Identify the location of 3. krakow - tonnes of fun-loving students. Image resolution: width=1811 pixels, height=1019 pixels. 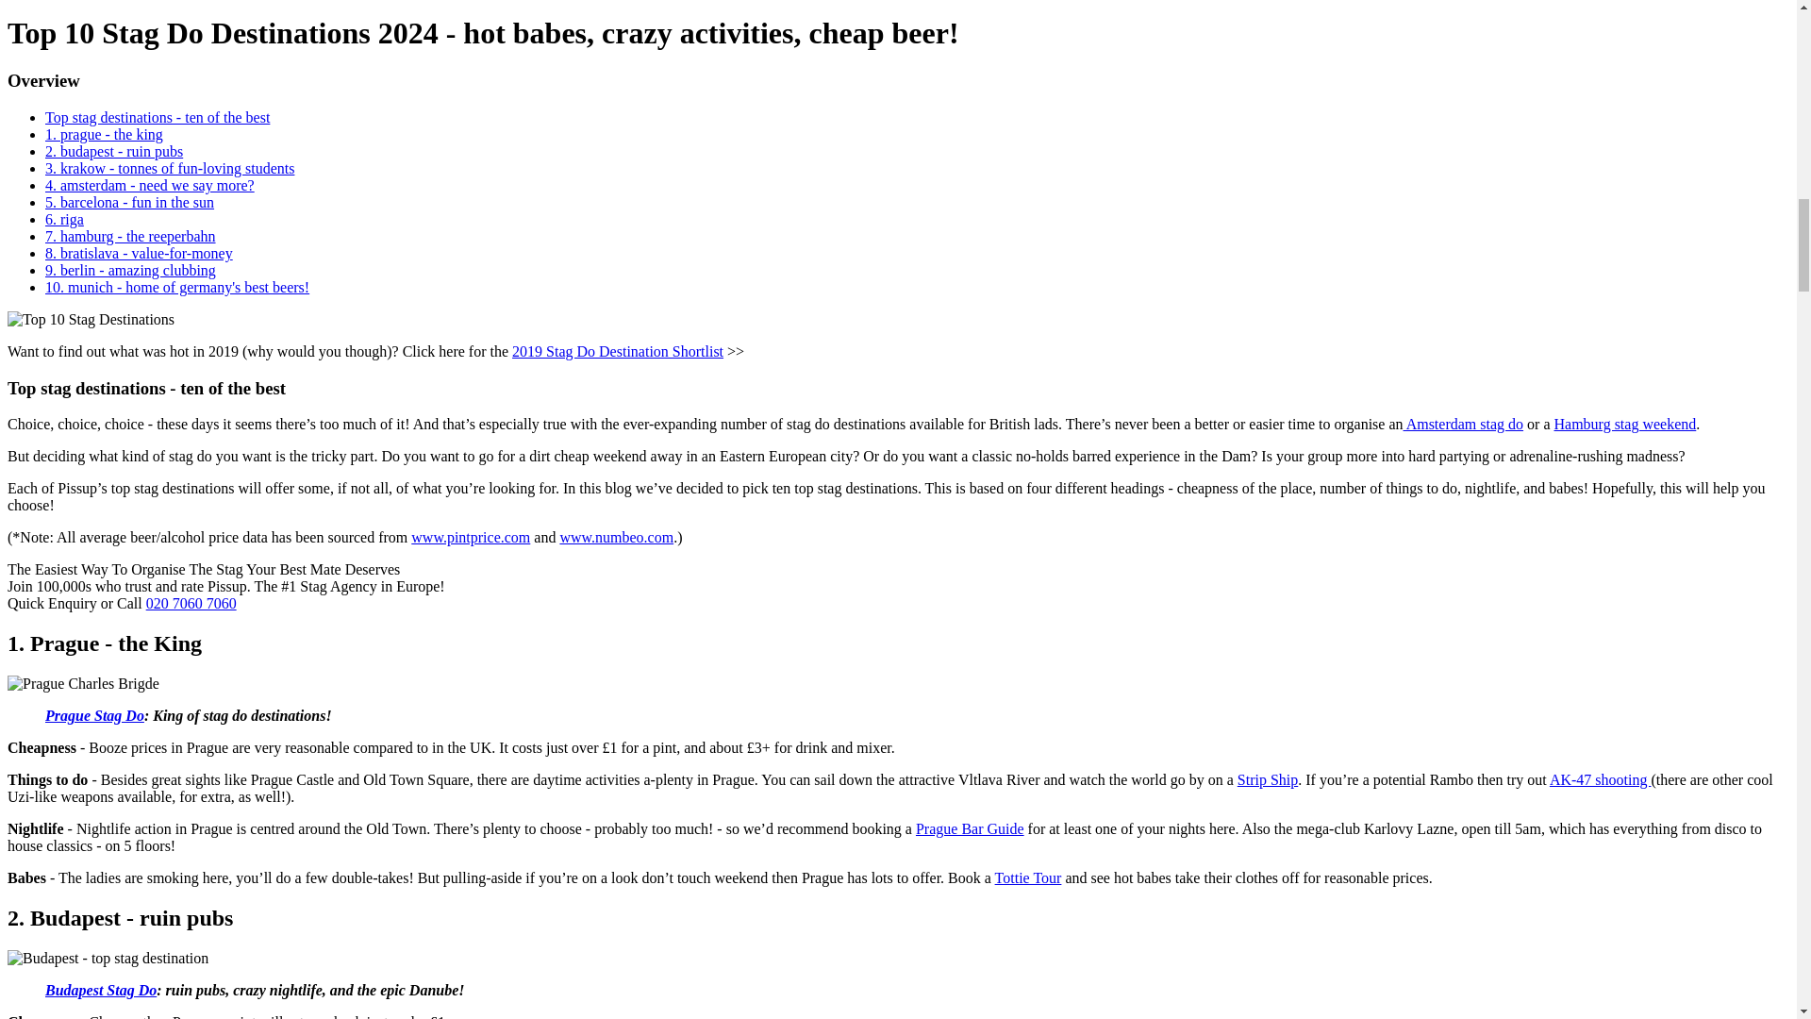
(170, 168).